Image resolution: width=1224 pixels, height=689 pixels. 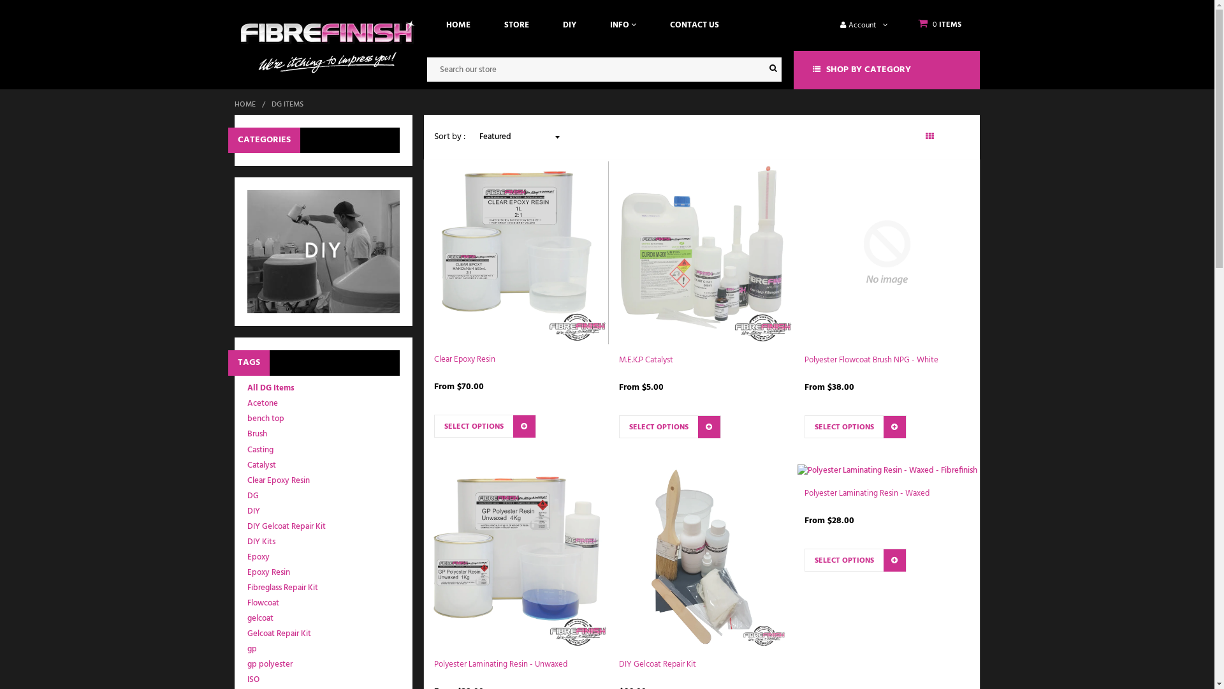 What do you see at coordinates (260, 619) in the screenshot?
I see `gelcoat` at bounding box center [260, 619].